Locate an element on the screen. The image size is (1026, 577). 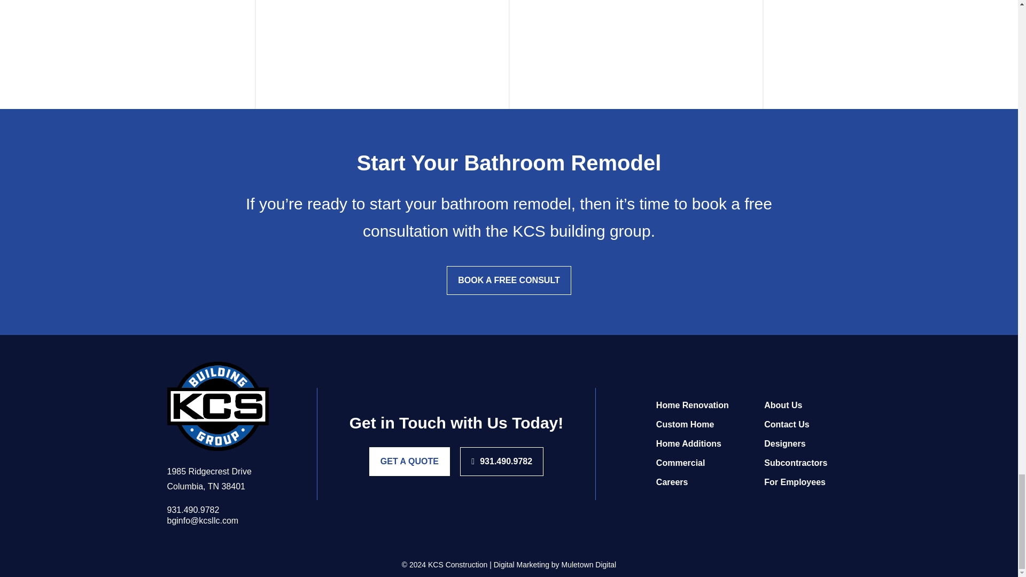
Home Renovation is located at coordinates (693, 405).